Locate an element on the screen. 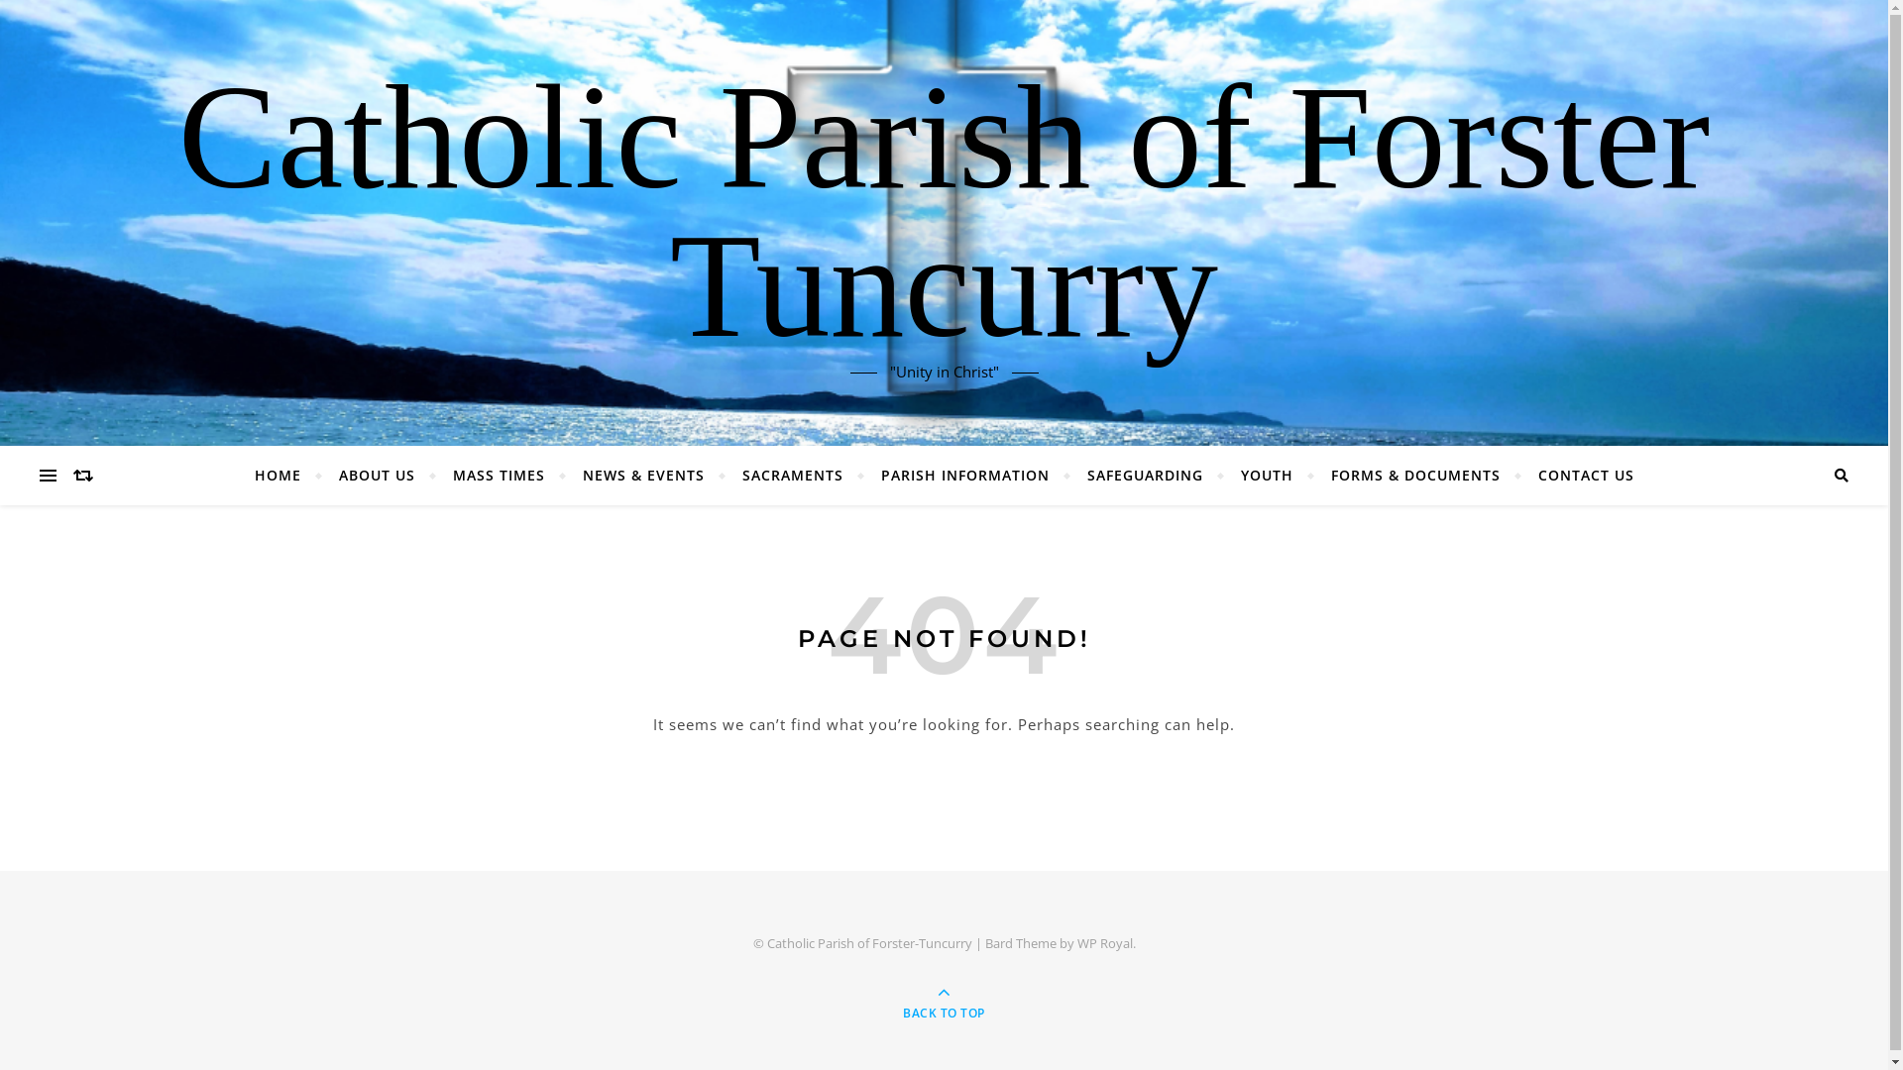  YOUTH is located at coordinates (1267, 476).